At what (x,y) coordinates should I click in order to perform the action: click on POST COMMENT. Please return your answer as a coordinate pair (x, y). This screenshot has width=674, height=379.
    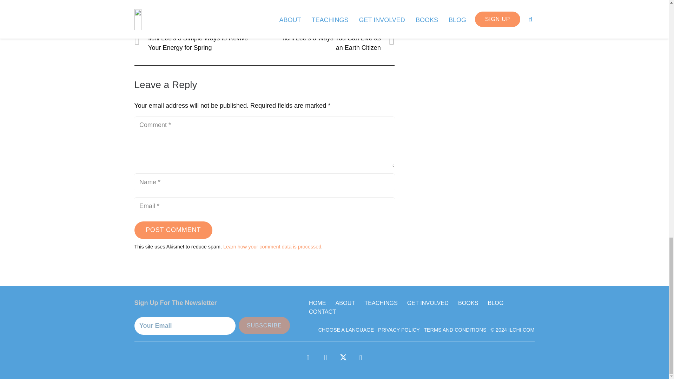
    Looking at the image, I should click on (173, 230).